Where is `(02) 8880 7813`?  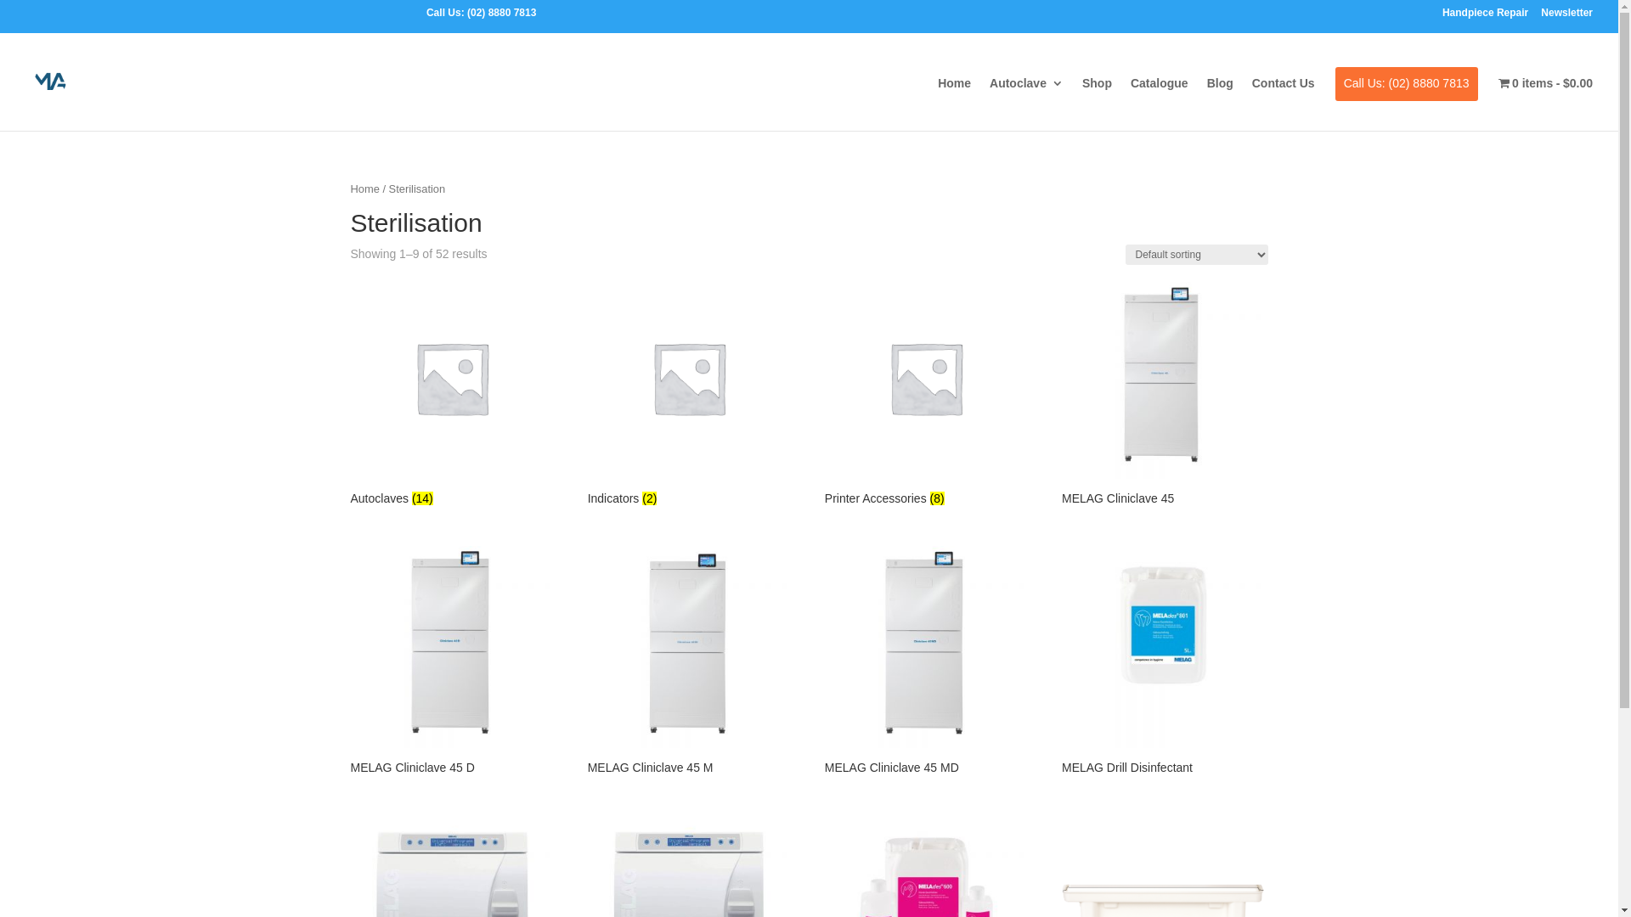 (02) 8880 7813 is located at coordinates (501, 13).